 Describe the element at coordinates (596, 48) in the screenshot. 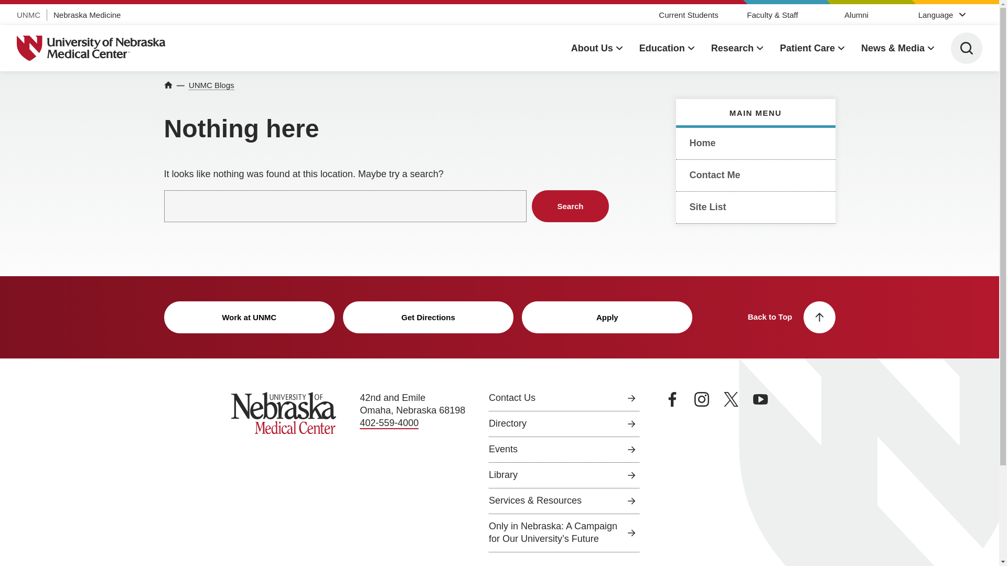

I see `About Us` at that location.